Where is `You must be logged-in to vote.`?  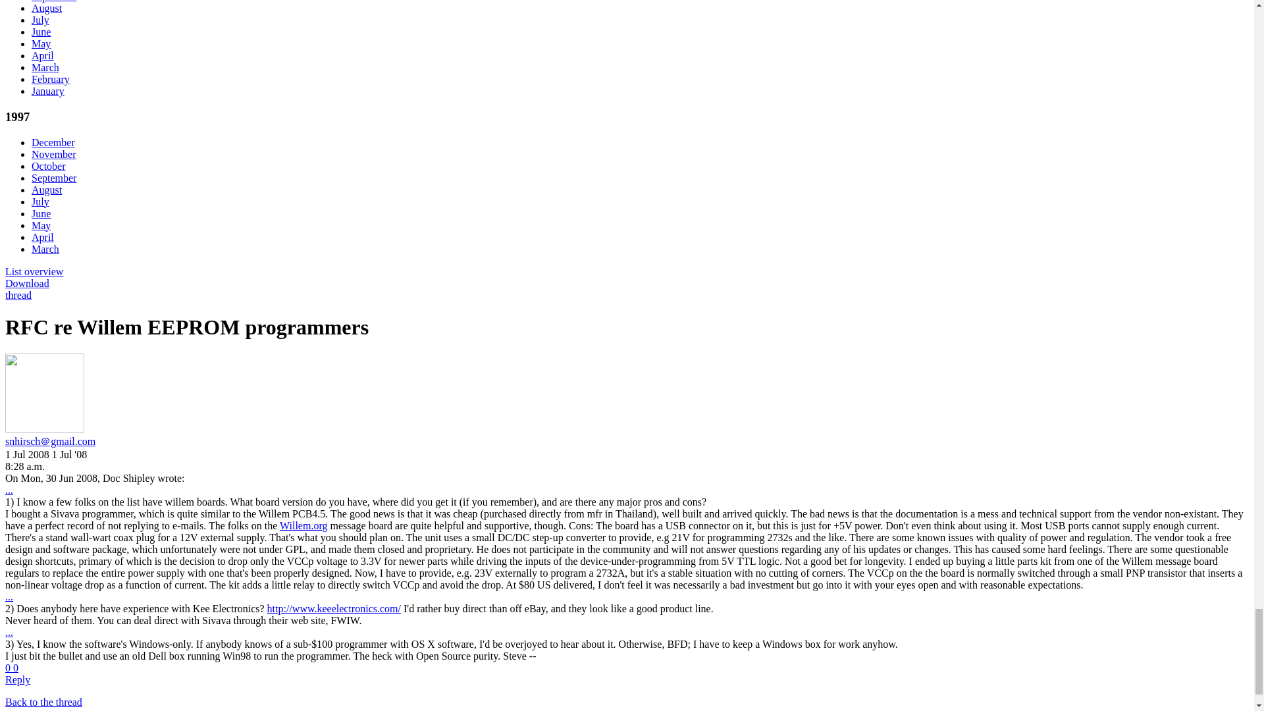
You must be logged-in to vote. is located at coordinates (9, 668).